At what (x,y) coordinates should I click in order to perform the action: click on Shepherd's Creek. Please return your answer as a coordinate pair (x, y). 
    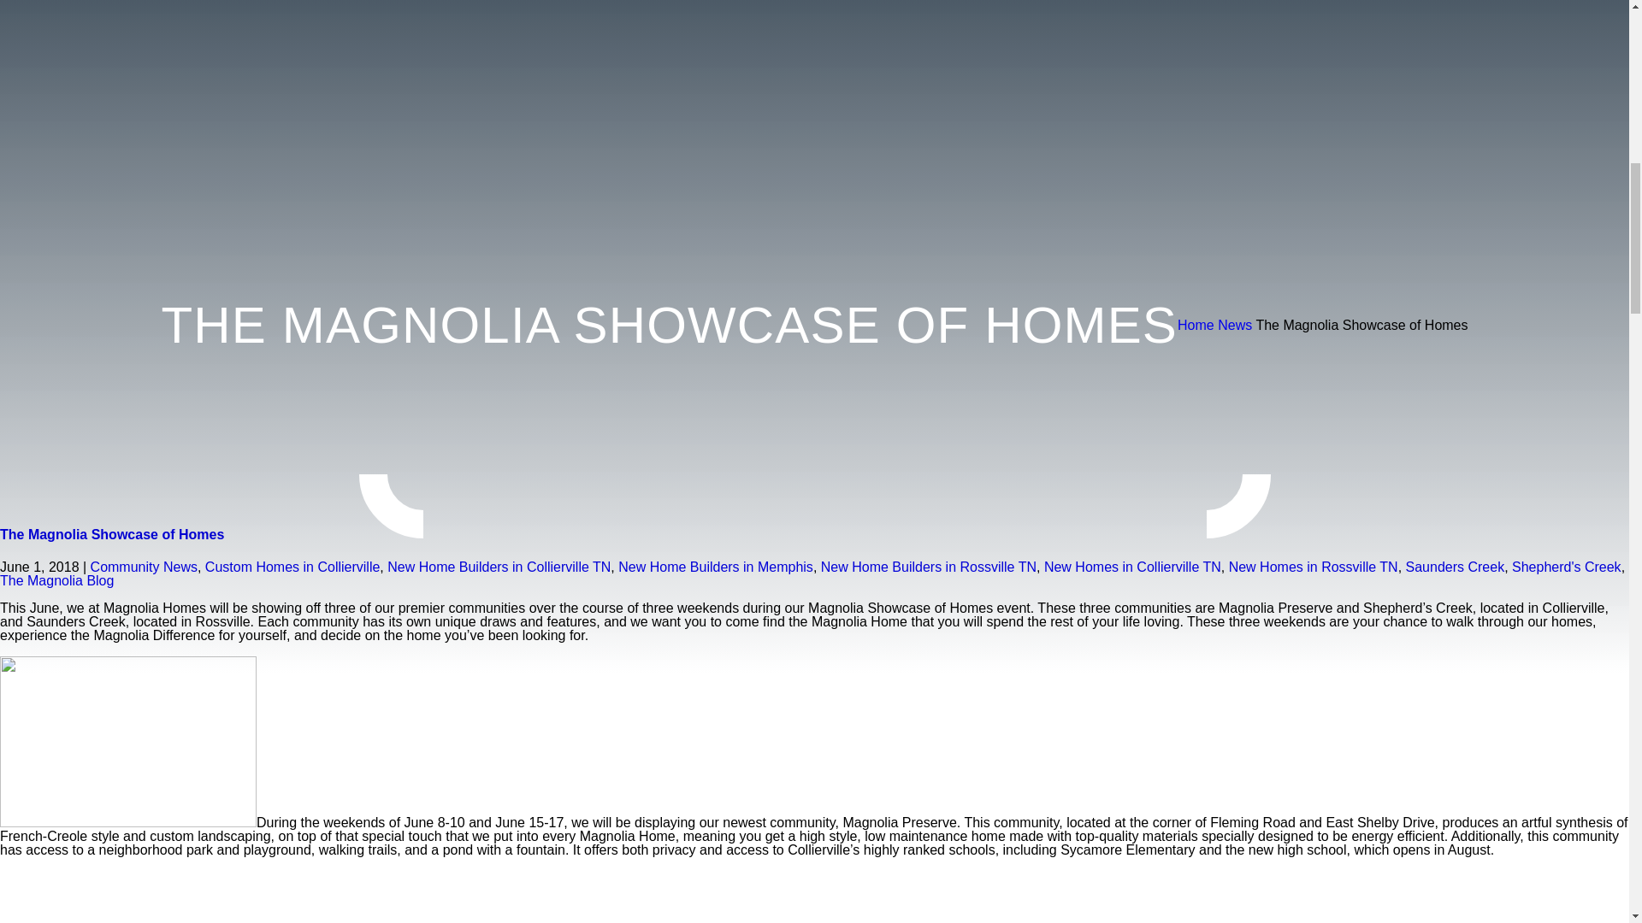
    Looking at the image, I should click on (1567, 566).